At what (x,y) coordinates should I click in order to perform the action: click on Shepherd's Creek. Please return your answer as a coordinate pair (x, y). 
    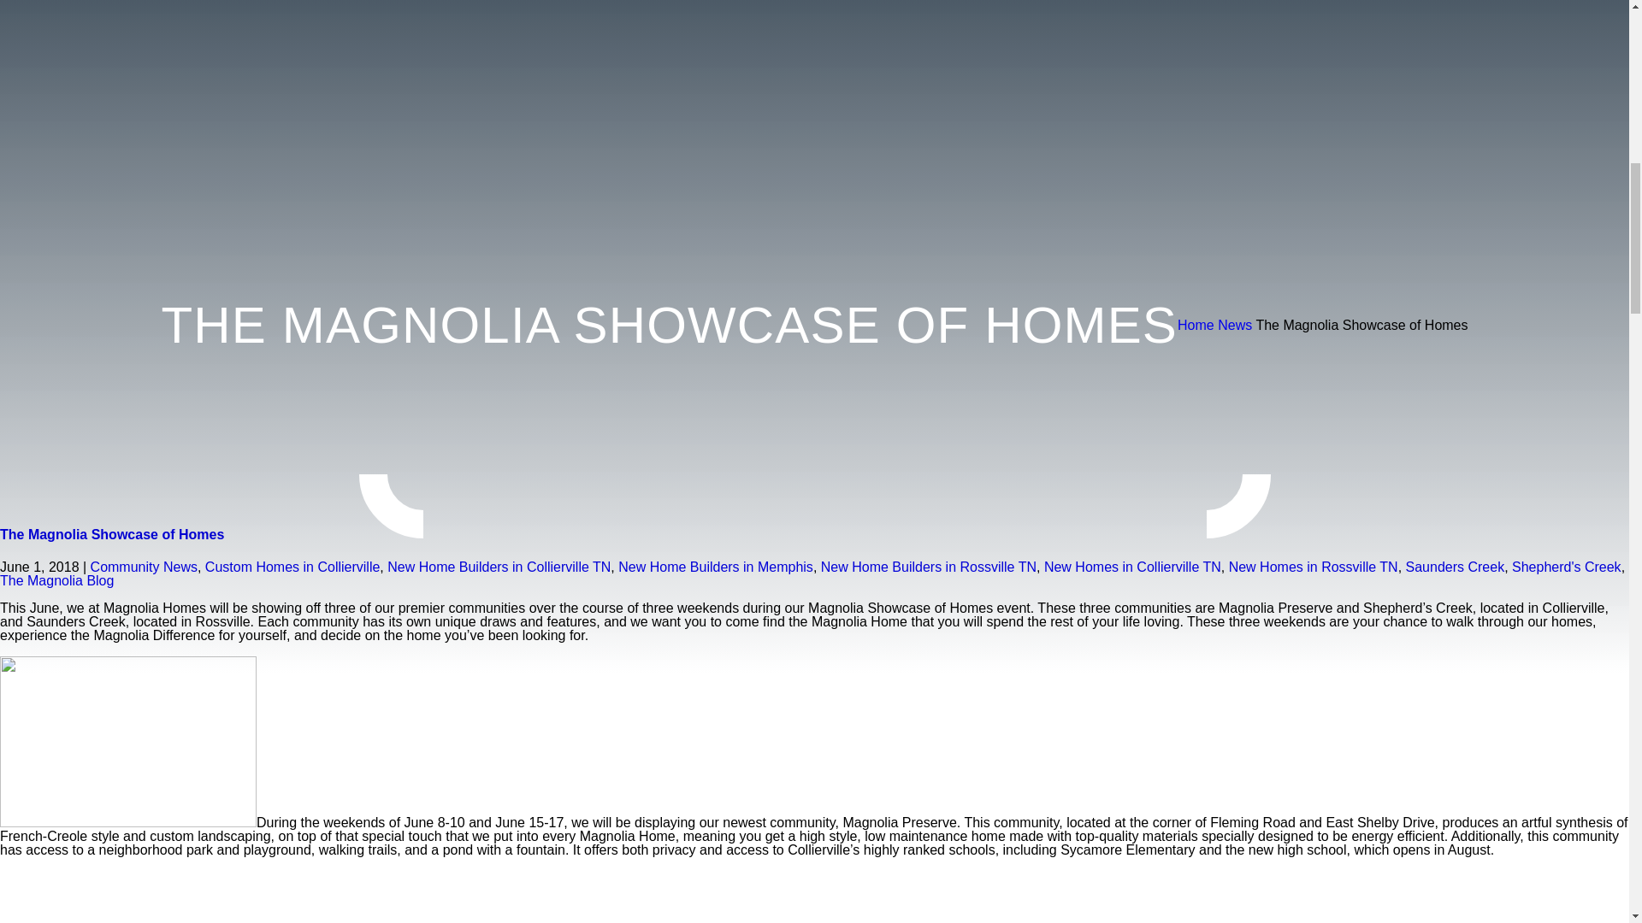
    Looking at the image, I should click on (1567, 566).